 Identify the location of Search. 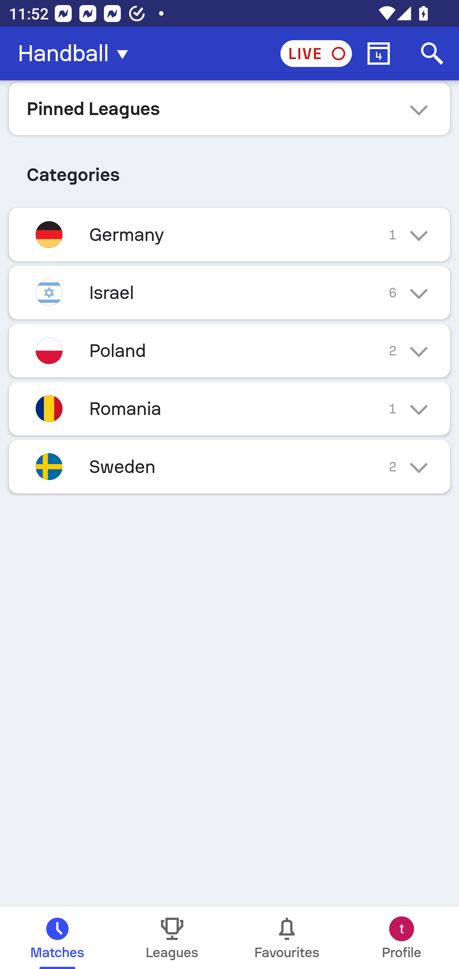
(432, 54).